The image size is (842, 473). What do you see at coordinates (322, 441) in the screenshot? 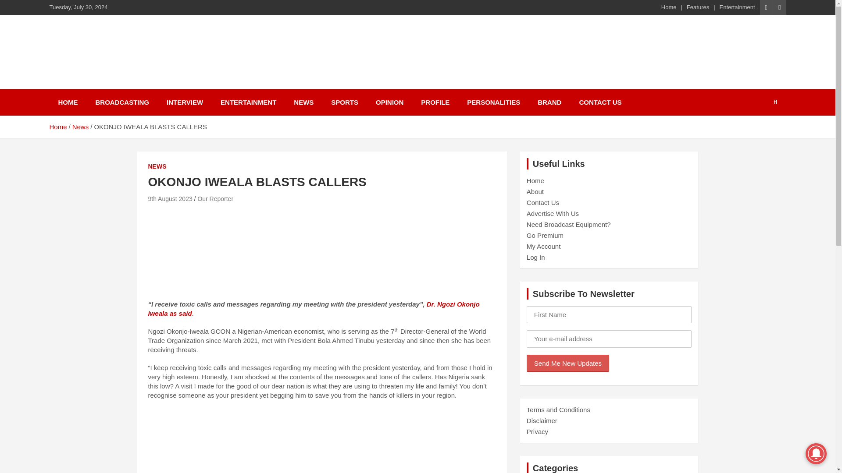
I see `Advertisement` at bounding box center [322, 441].